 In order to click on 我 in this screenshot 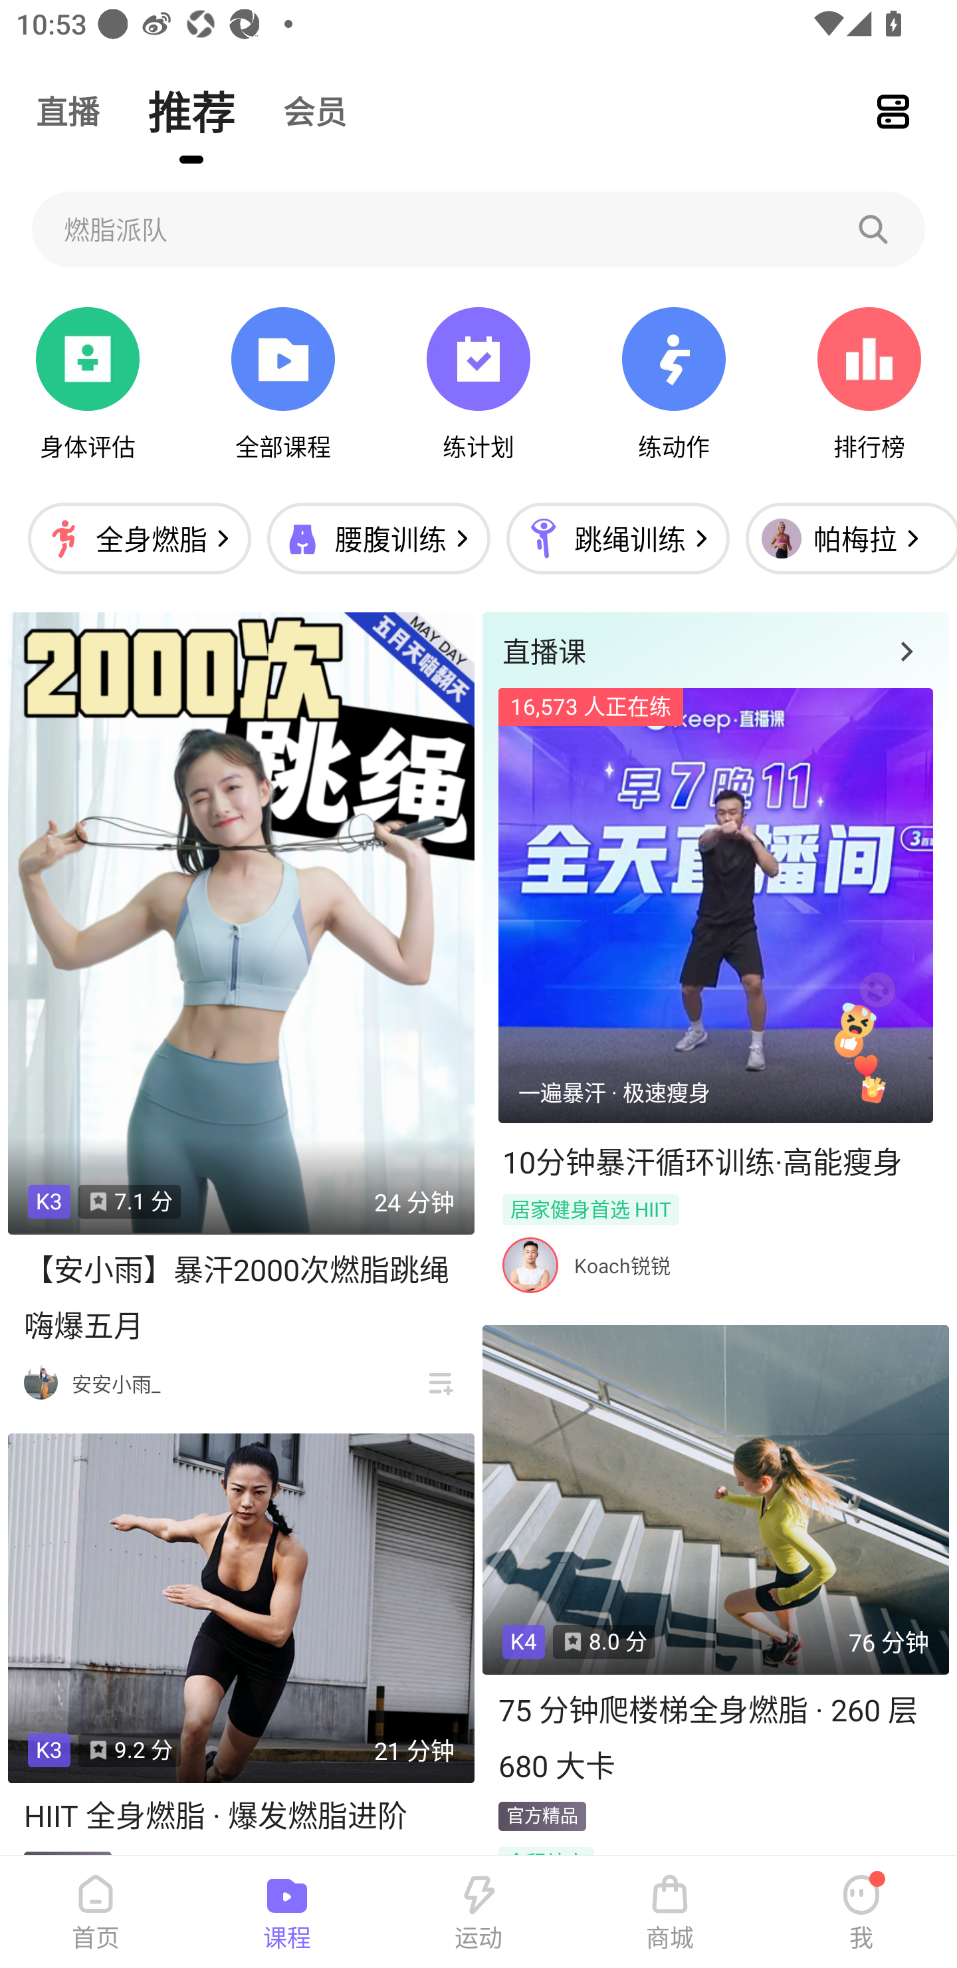, I will do `click(861, 1912)`.